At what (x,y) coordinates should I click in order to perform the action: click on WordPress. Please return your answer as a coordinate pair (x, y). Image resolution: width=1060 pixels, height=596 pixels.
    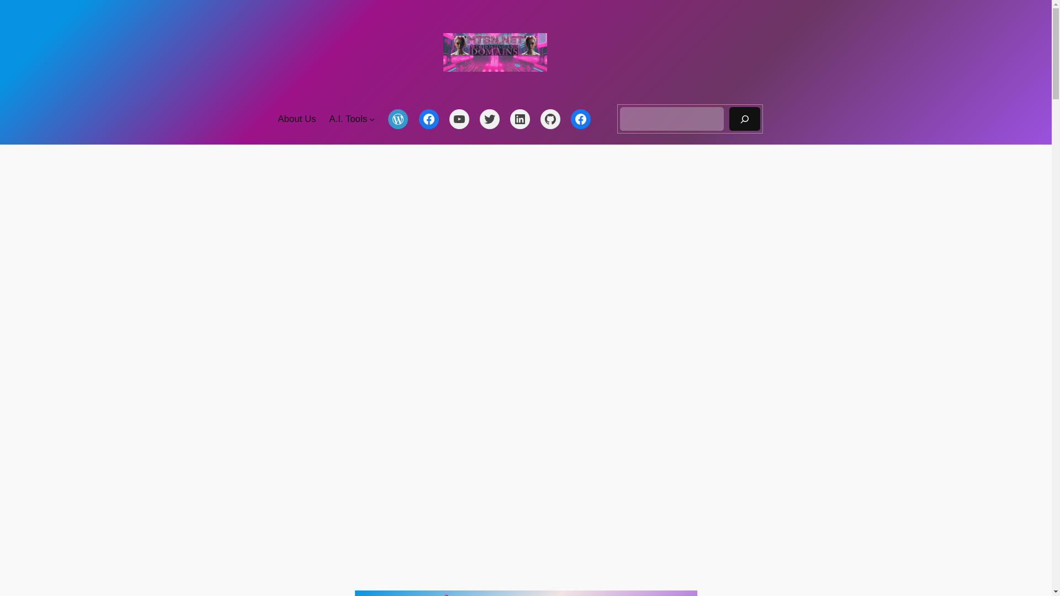
    Looking at the image, I should click on (397, 119).